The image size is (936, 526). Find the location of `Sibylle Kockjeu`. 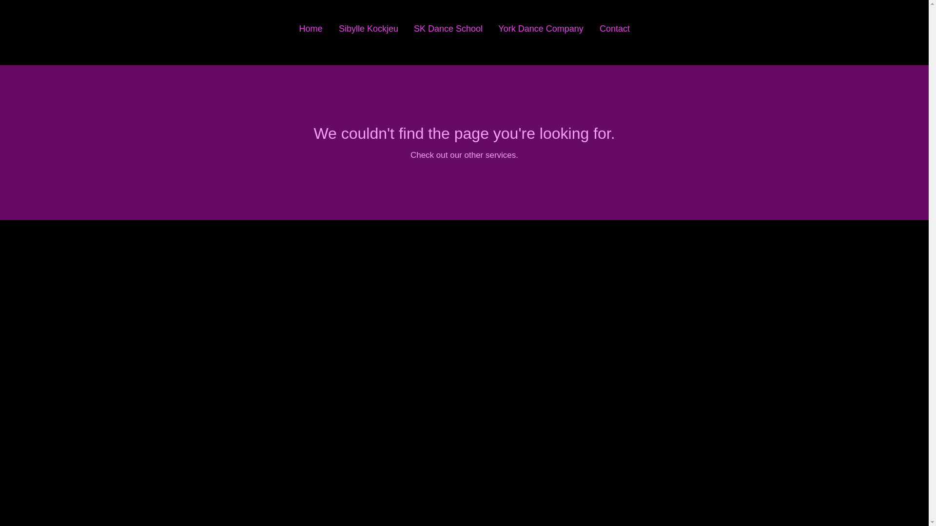

Sibylle Kockjeu is located at coordinates (368, 29).